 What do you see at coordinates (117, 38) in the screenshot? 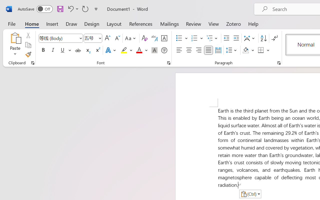
I see `Shrink Font` at bounding box center [117, 38].